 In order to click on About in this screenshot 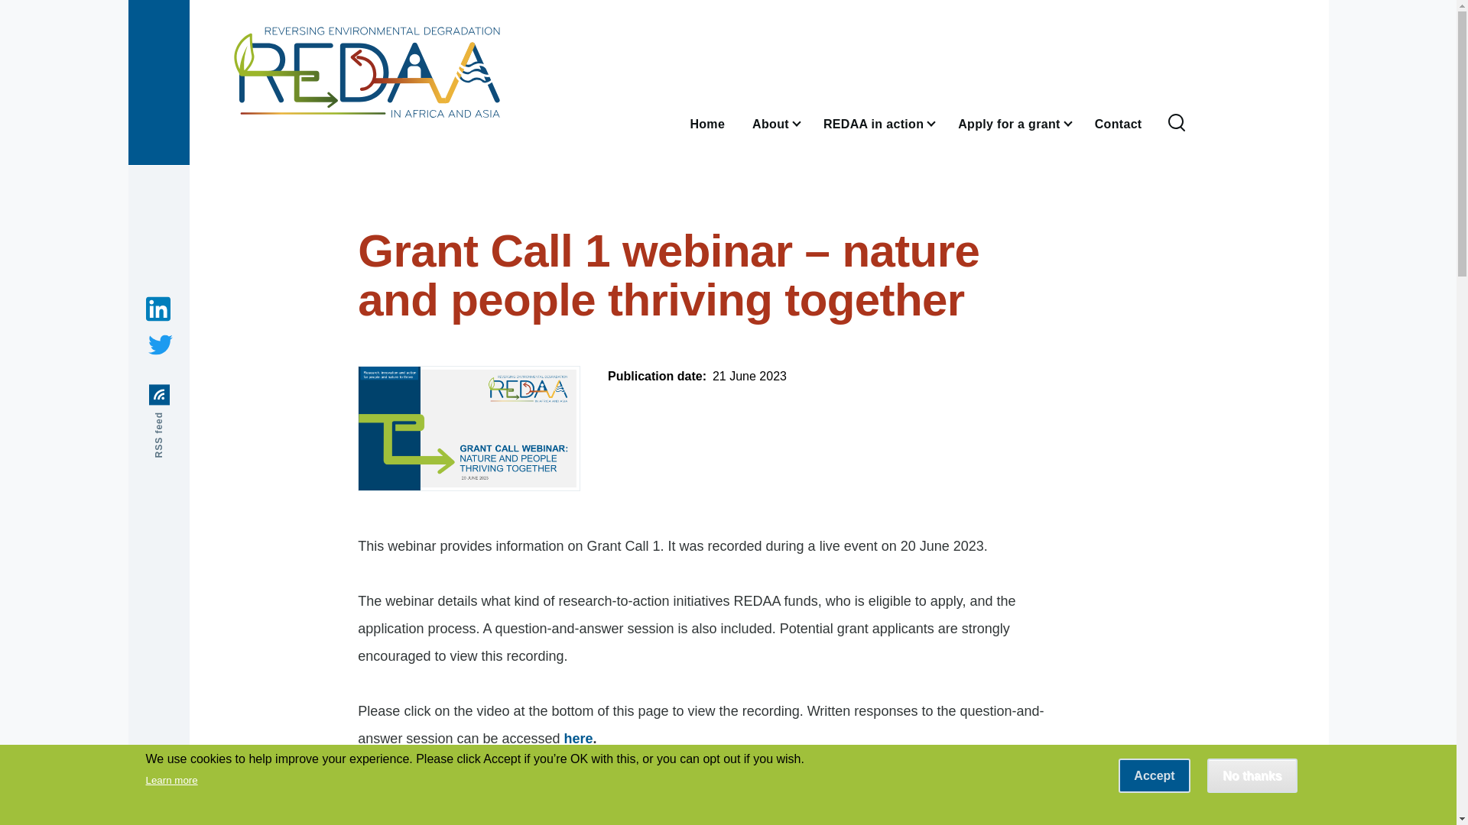, I will do `click(774, 123)`.